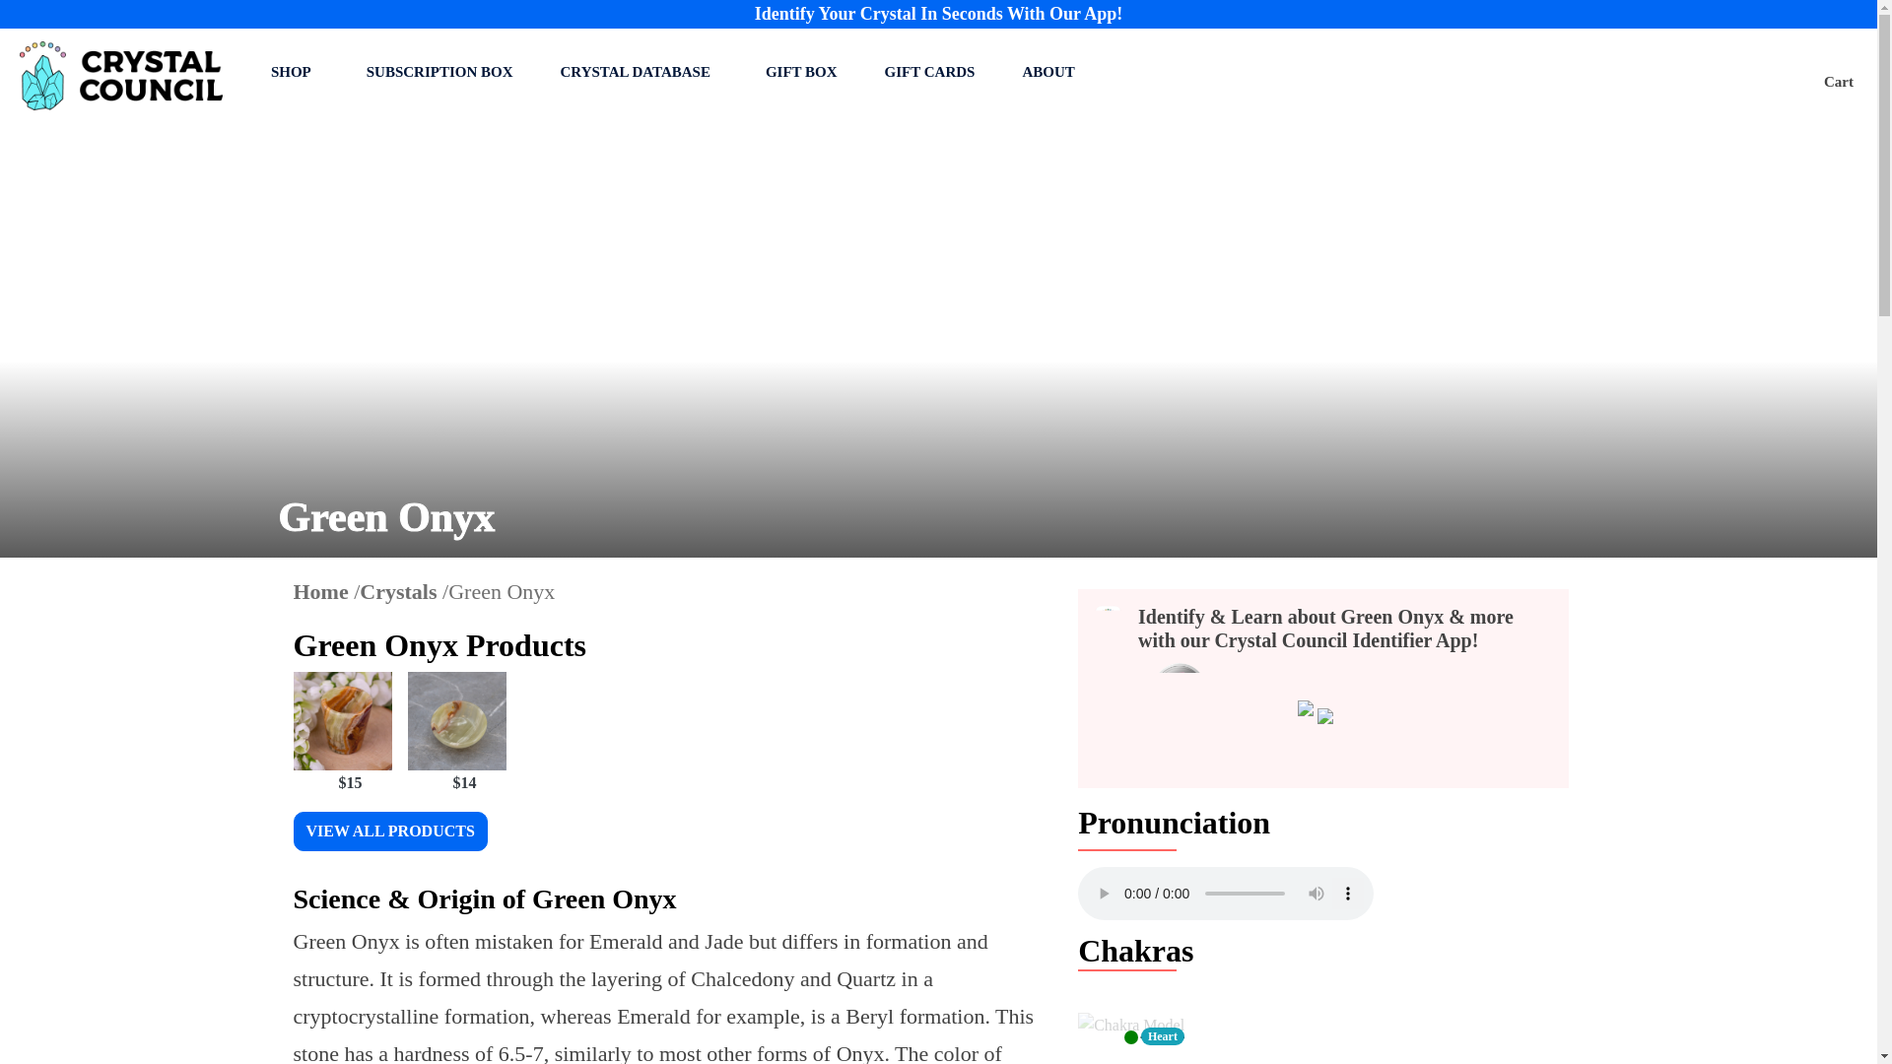  What do you see at coordinates (1051, 73) in the screenshot?
I see `ABOUT` at bounding box center [1051, 73].